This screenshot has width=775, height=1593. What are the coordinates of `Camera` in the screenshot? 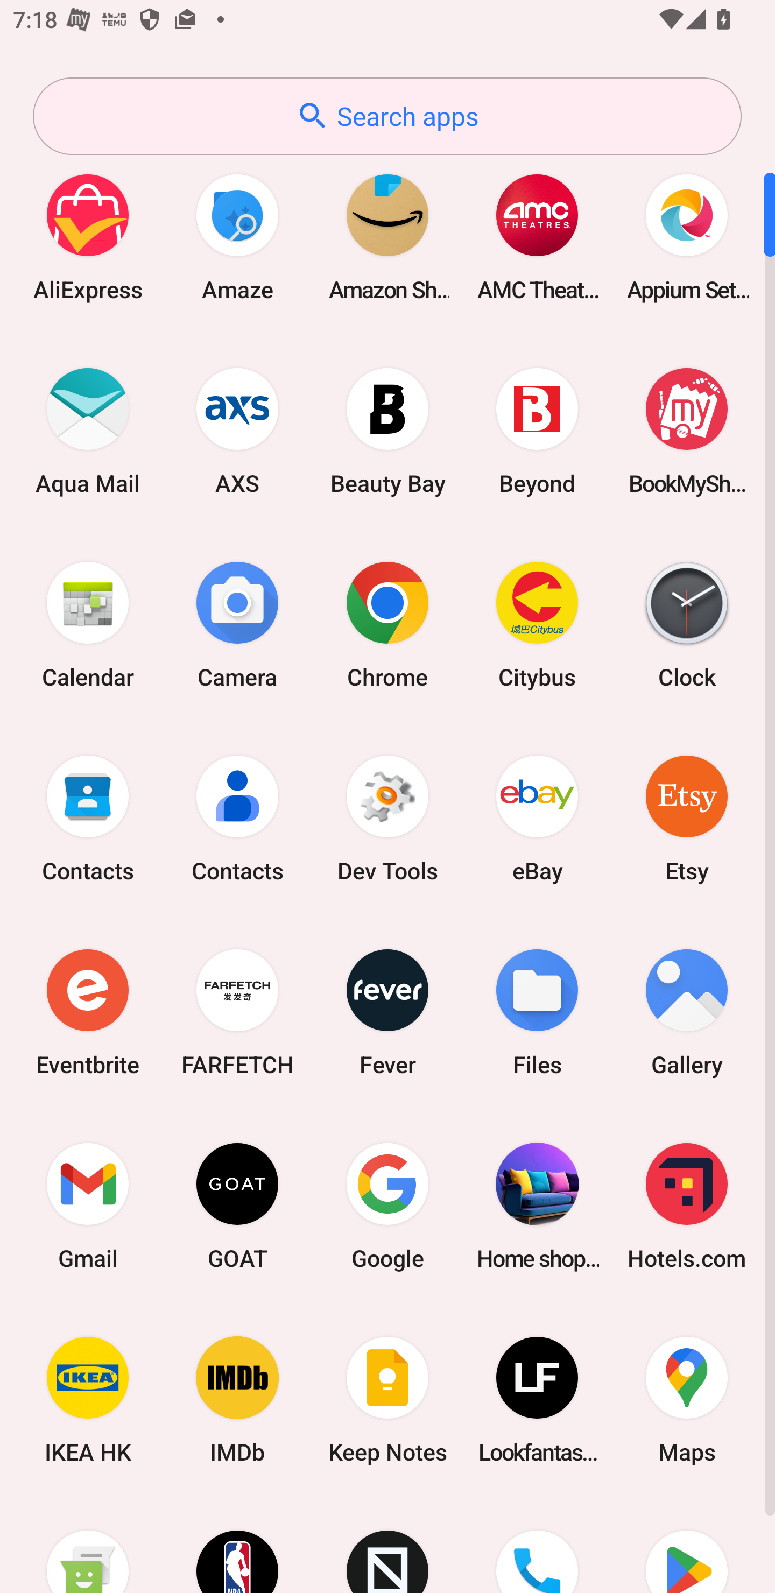 It's located at (237, 624).